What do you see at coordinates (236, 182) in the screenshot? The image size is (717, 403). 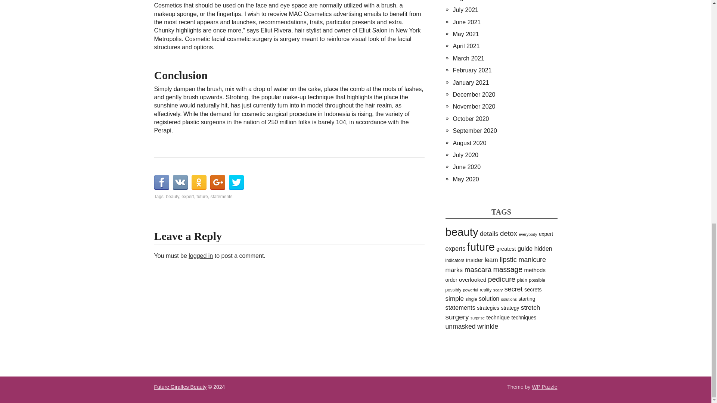 I see `Share in Twitter` at bounding box center [236, 182].